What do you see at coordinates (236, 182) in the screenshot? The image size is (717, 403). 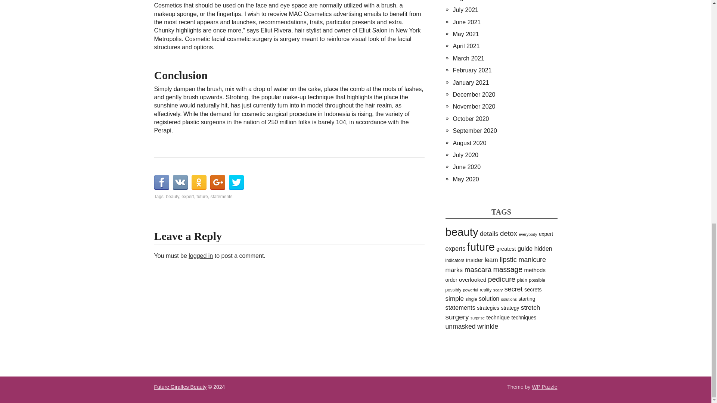 I see `Share in Twitter` at bounding box center [236, 182].